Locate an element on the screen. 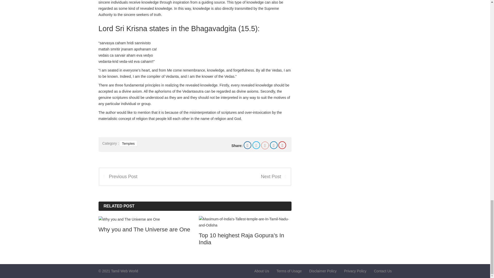 The height and width of the screenshot is (278, 494). Twitter is located at coordinates (256, 145).